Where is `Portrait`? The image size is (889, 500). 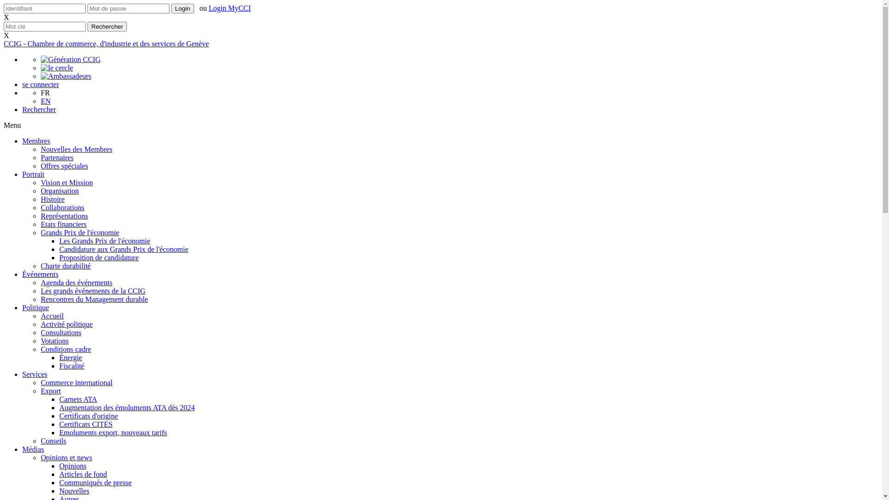
Portrait is located at coordinates (33, 174).